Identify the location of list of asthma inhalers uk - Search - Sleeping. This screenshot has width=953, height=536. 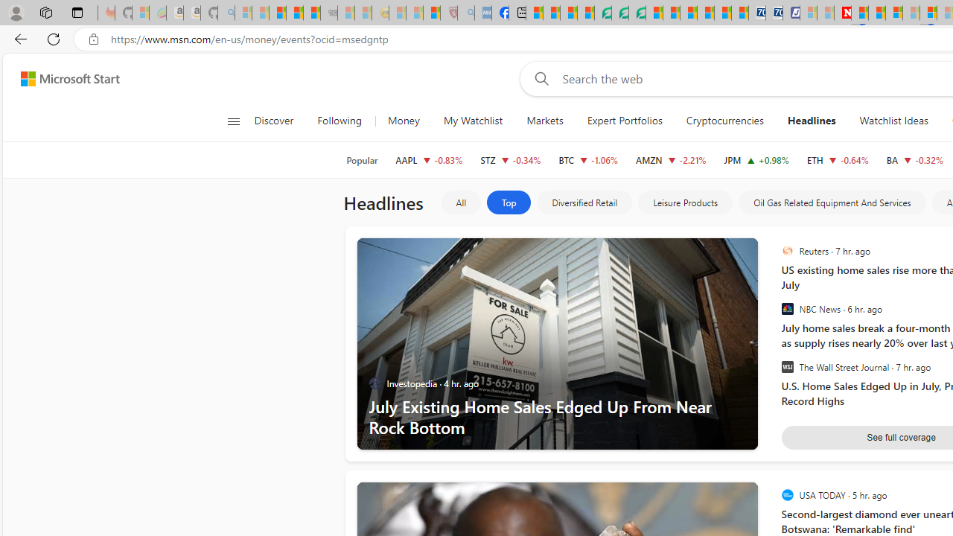
(466, 13).